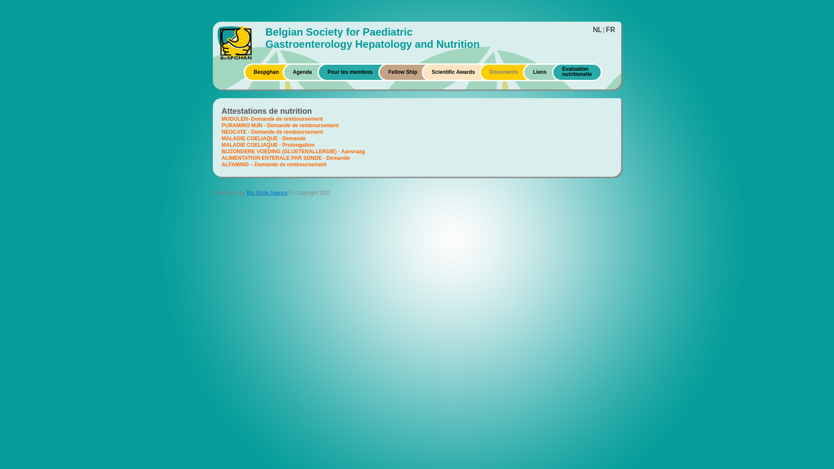 The width and height of the screenshot is (834, 469). What do you see at coordinates (302, 72) in the screenshot?
I see `Agenda` at bounding box center [302, 72].